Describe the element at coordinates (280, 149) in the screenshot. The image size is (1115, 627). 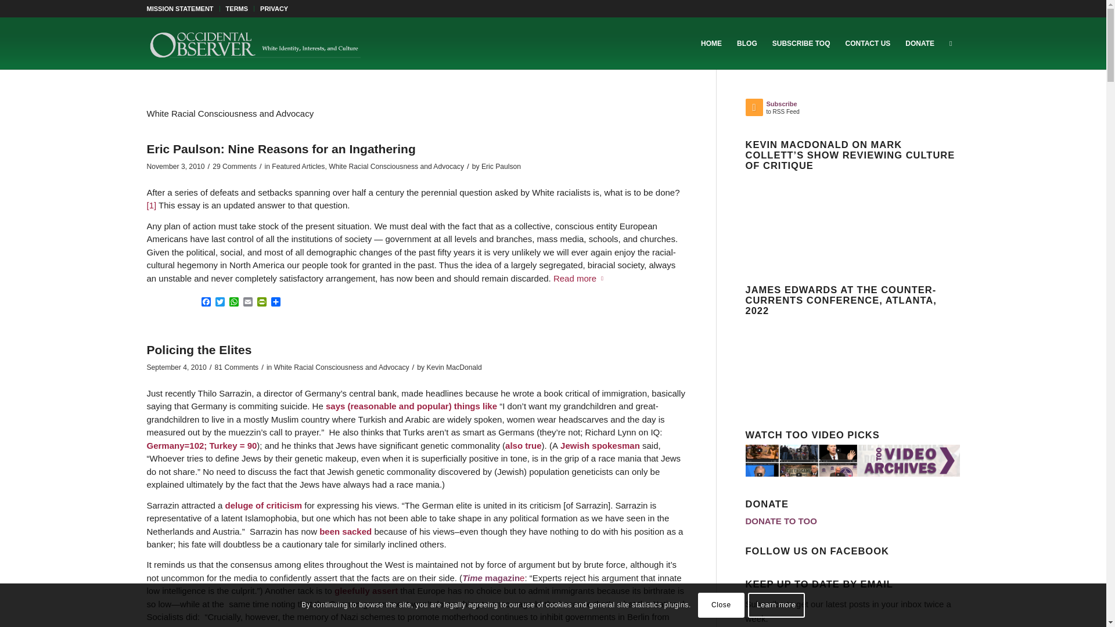
I see `Eric Paulson: Nine Reasons for an Ingathering` at that location.